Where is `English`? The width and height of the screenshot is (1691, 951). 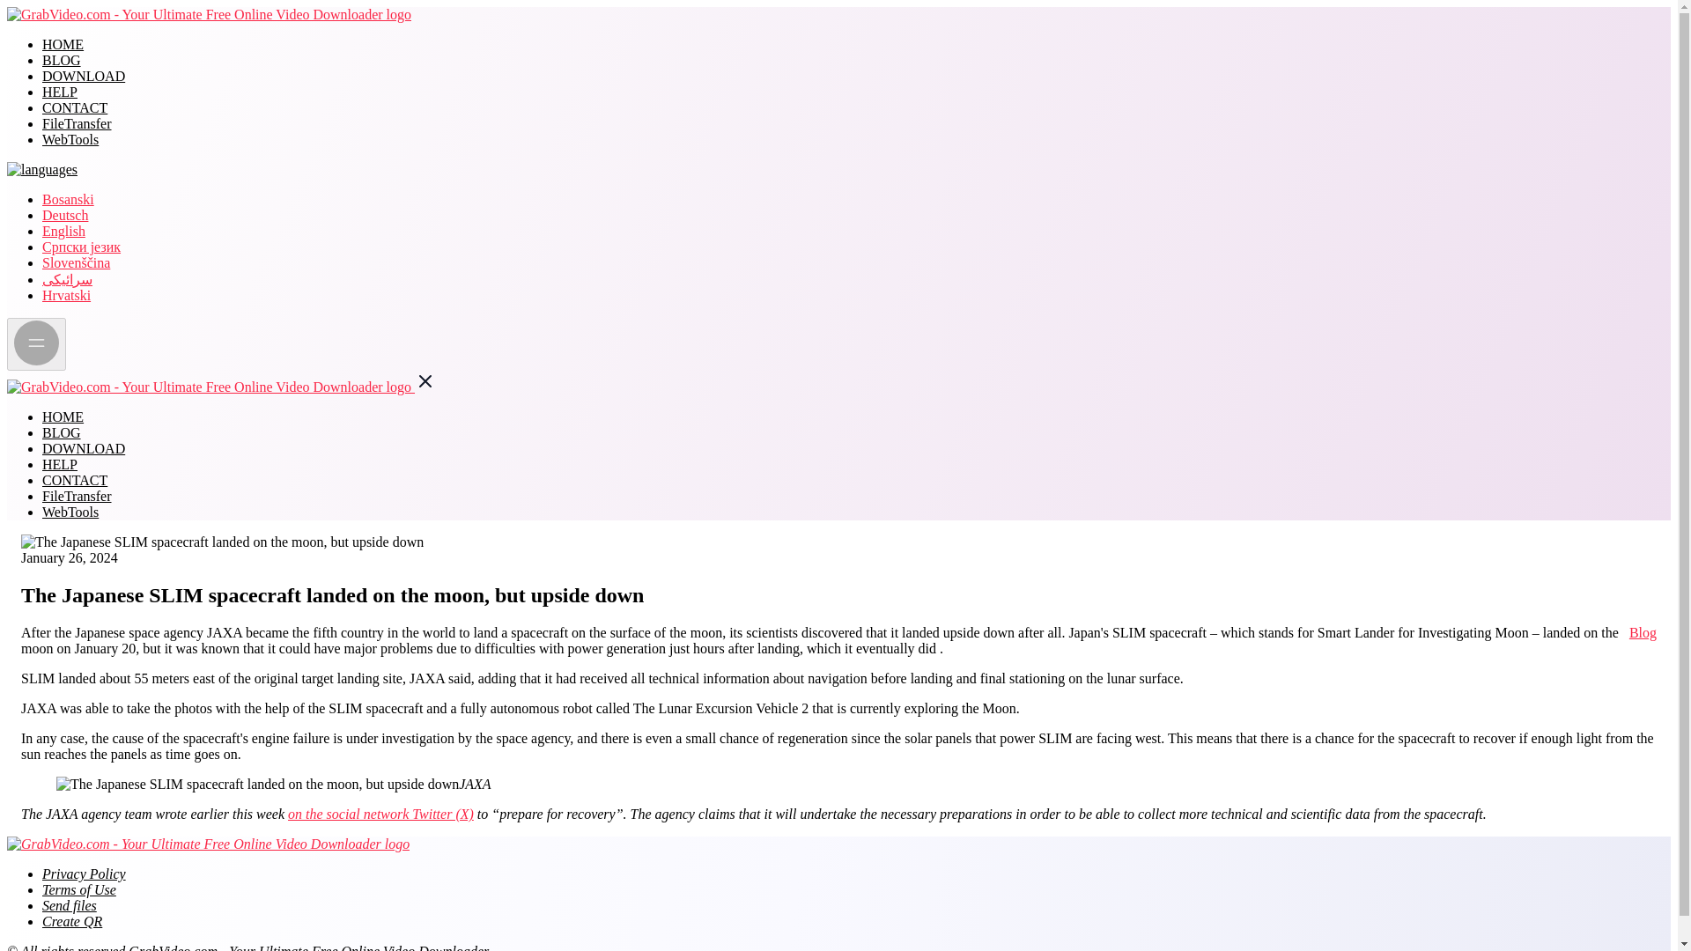 English is located at coordinates (63, 231).